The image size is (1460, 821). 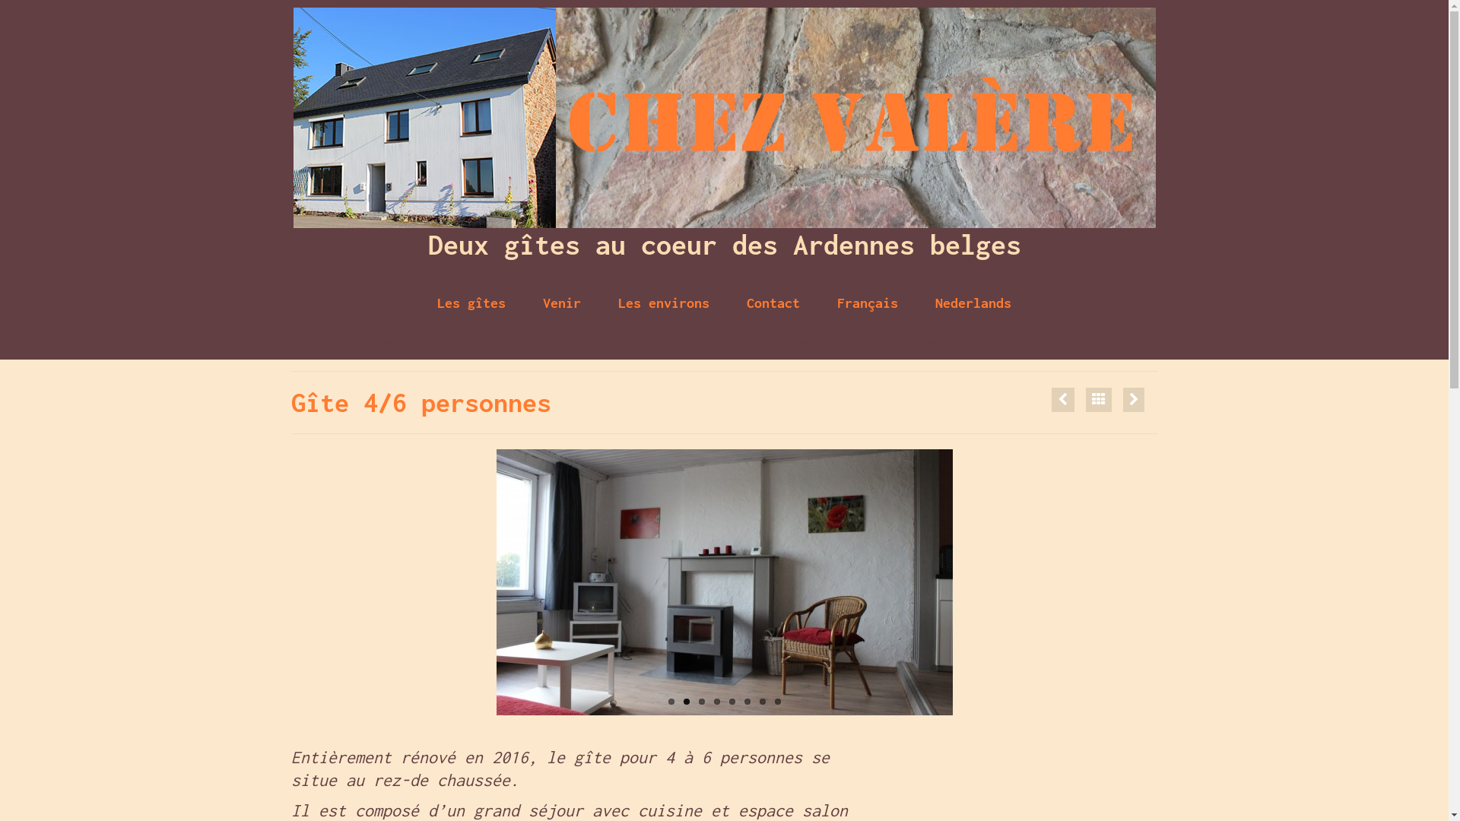 What do you see at coordinates (562, 303) in the screenshot?
I see `Venir` at bounding box center [562, 303].